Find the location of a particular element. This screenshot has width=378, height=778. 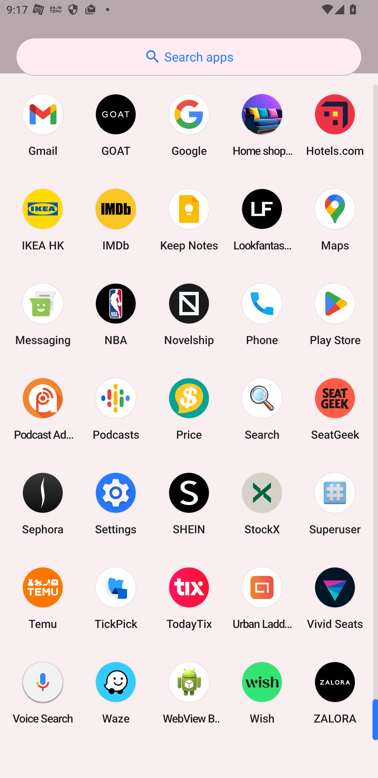

Podcasts is located at coordinates (116, 409).